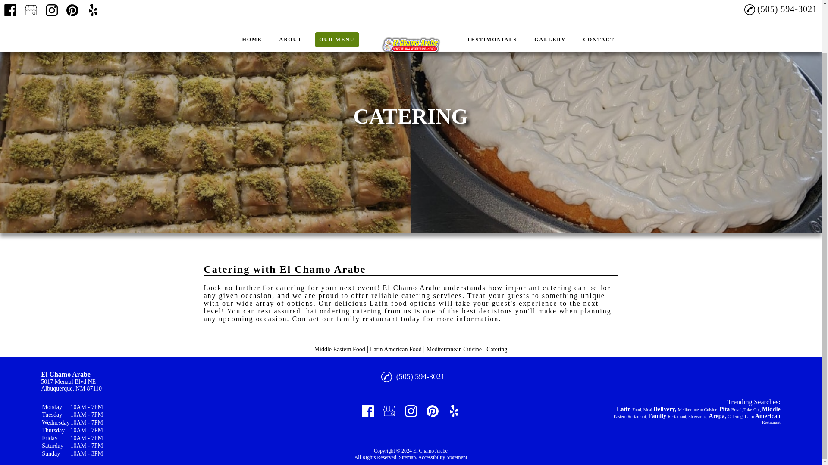 This screenshot has width=828, height=465. I want to click on Accessibility Statement, so click(442, 457).